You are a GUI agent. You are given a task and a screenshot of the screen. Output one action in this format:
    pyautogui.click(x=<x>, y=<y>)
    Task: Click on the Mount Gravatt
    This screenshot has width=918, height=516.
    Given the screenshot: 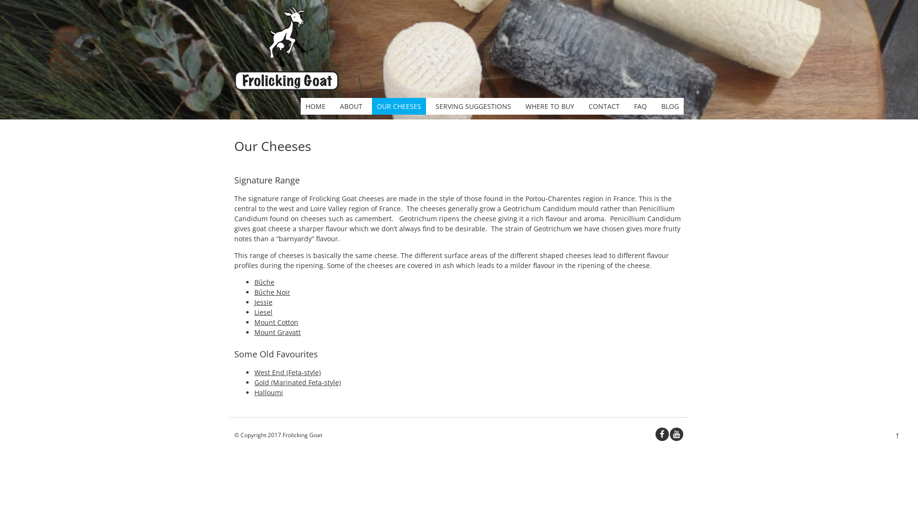 What is the action you would take?
    pyautogui.click(x=277, y=333)
    